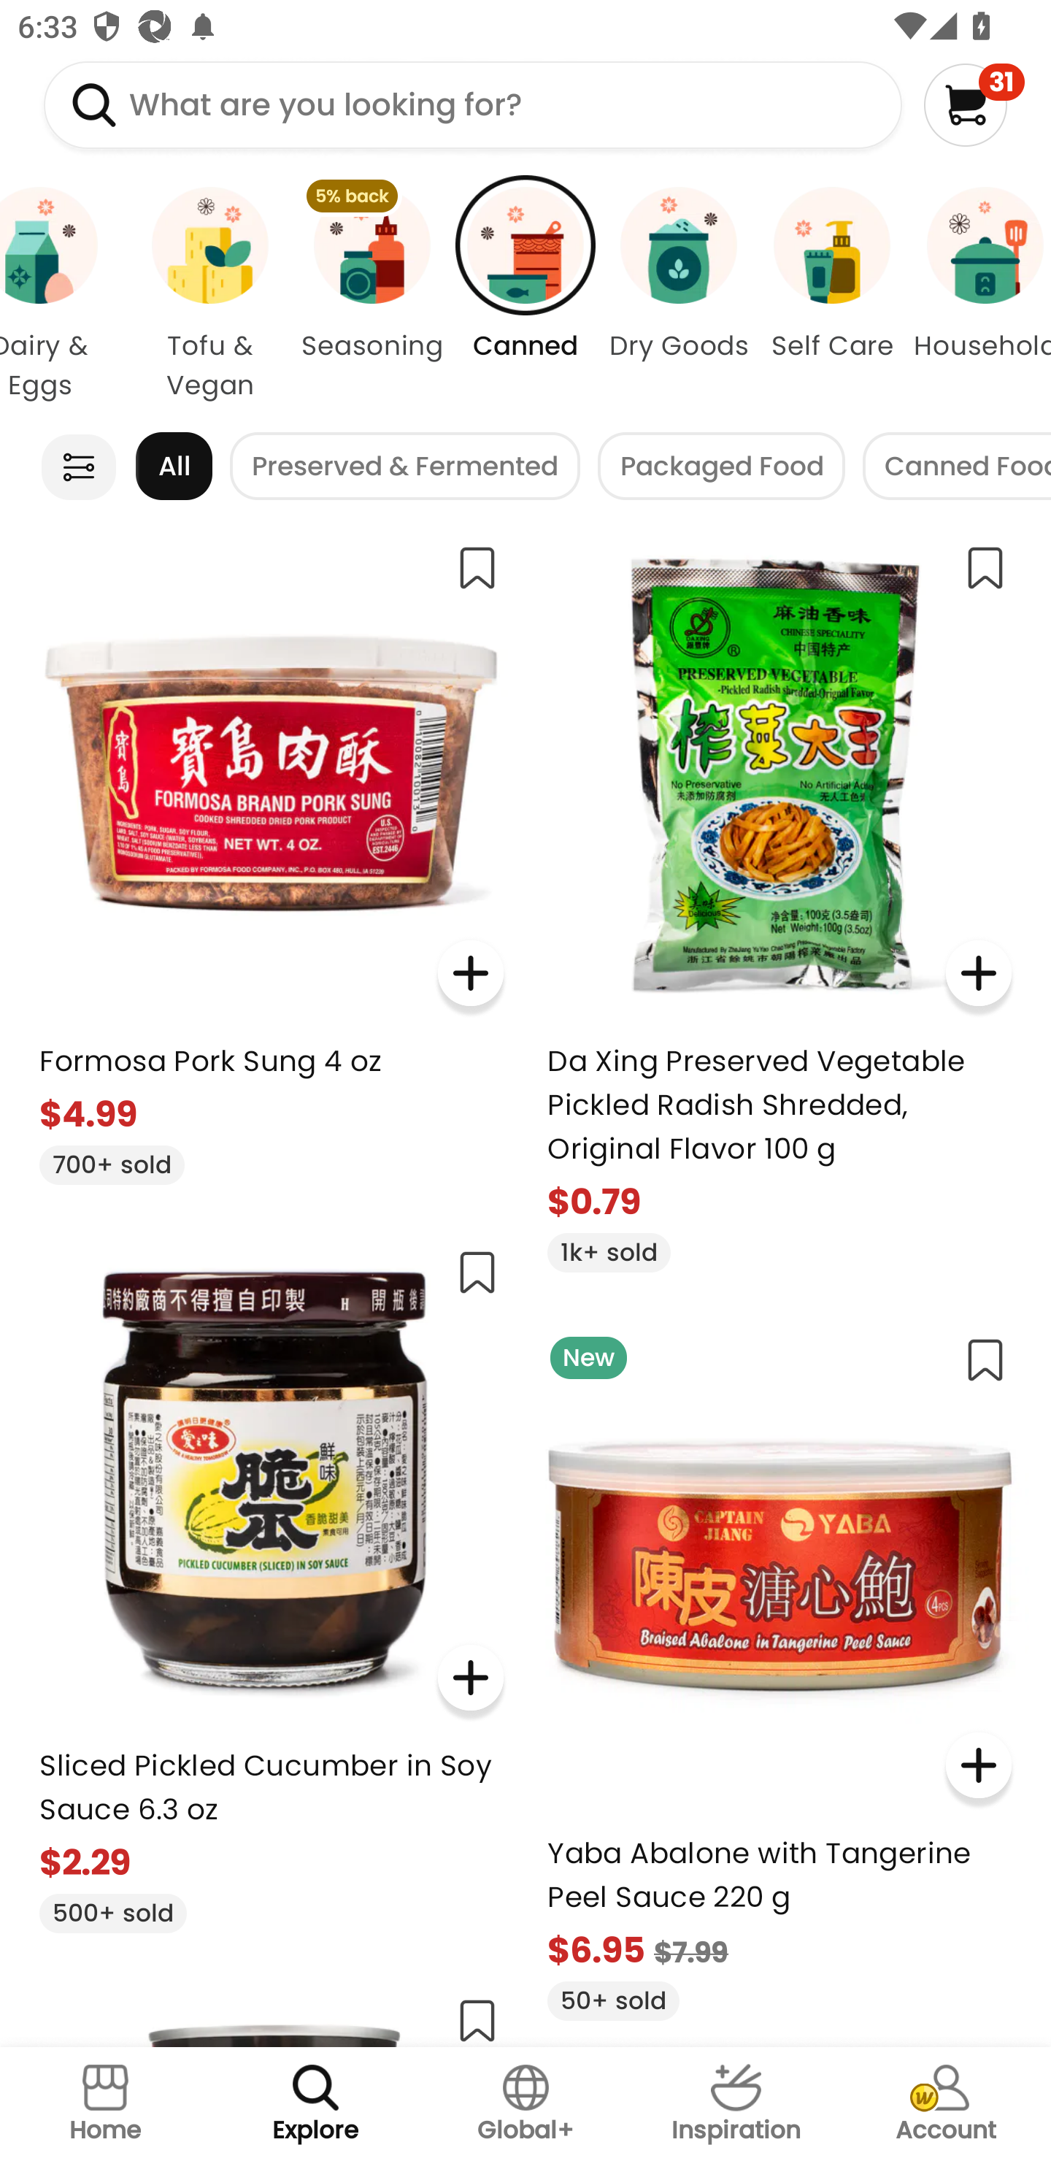 This screenshot has width=1051, height=2161. I want to click on Dry Goods, so click(679, 295).